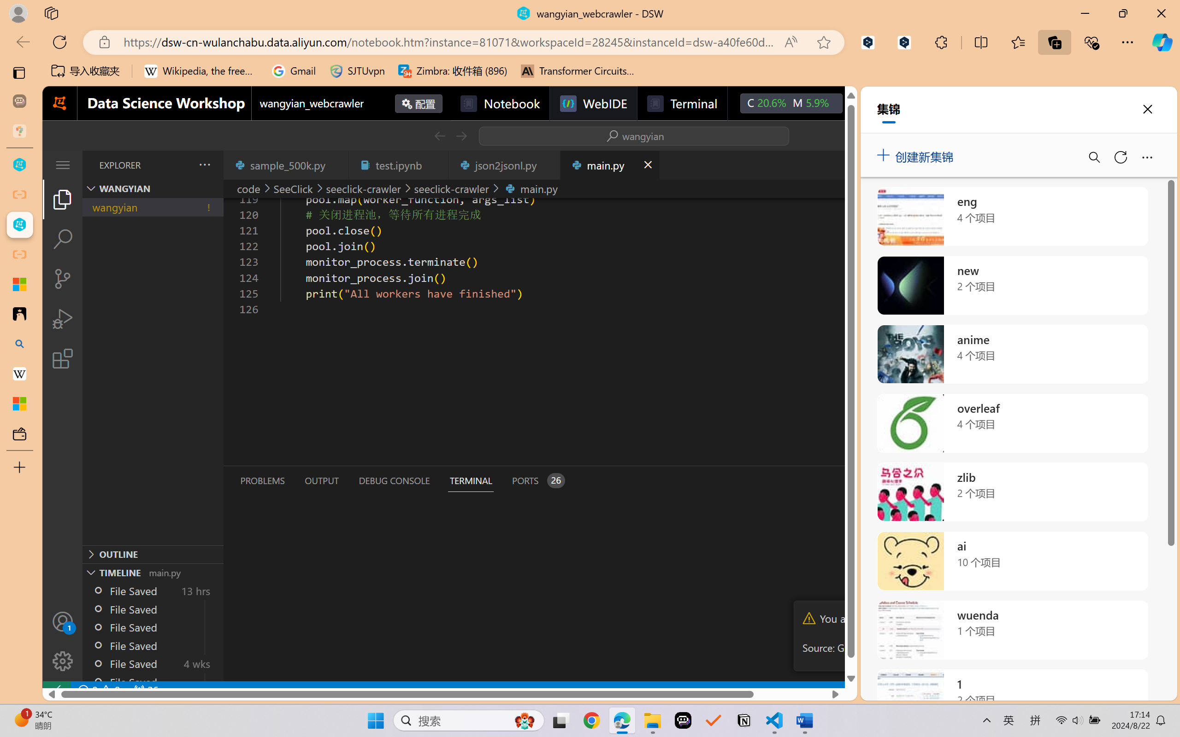  I want to click on Terminal (Ctrl+`), so click(470, 480).